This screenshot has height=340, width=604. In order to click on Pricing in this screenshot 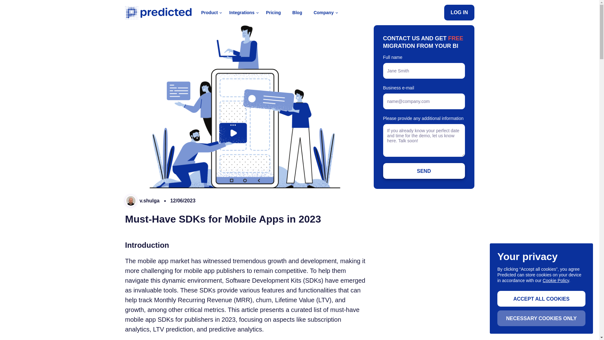, I will do `click(273, 13)`.